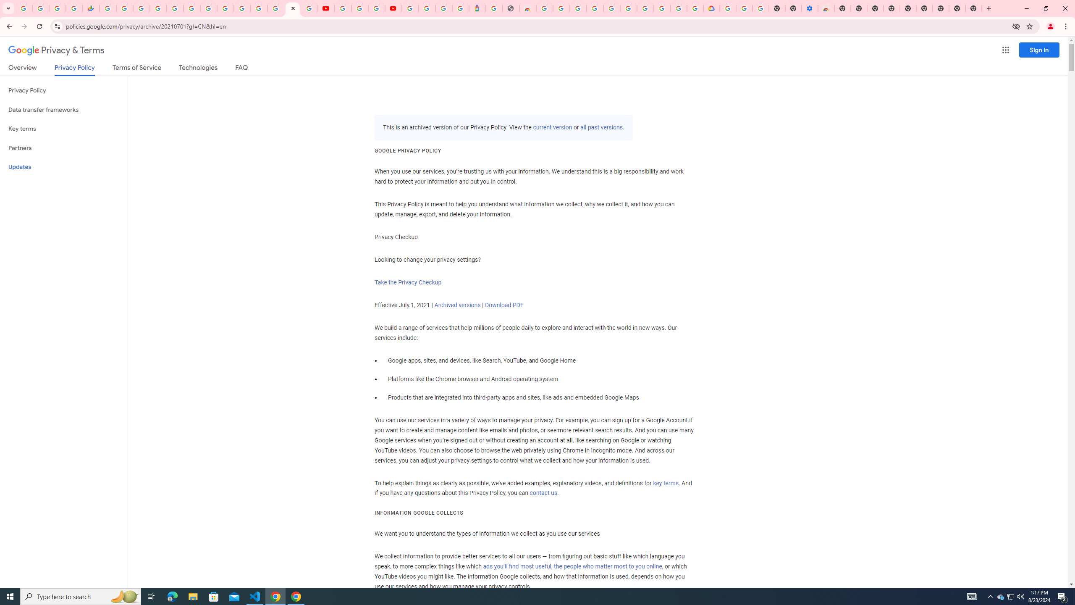 This screenshot has width=1075, height=605. What do you see at coordinates (695, 8) in the screenshot?
I see `Browse the Google Chrome Community - Google Chrome Community` at bounding box center [695, 8].